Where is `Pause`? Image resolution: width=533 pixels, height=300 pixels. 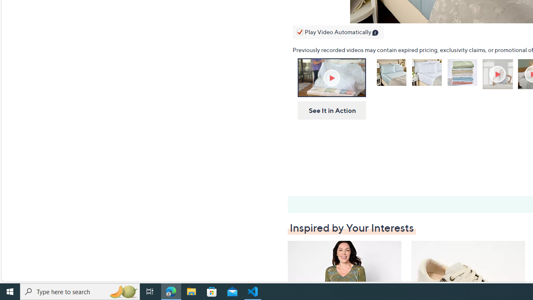
Pause is located at coordinates (301, 15).